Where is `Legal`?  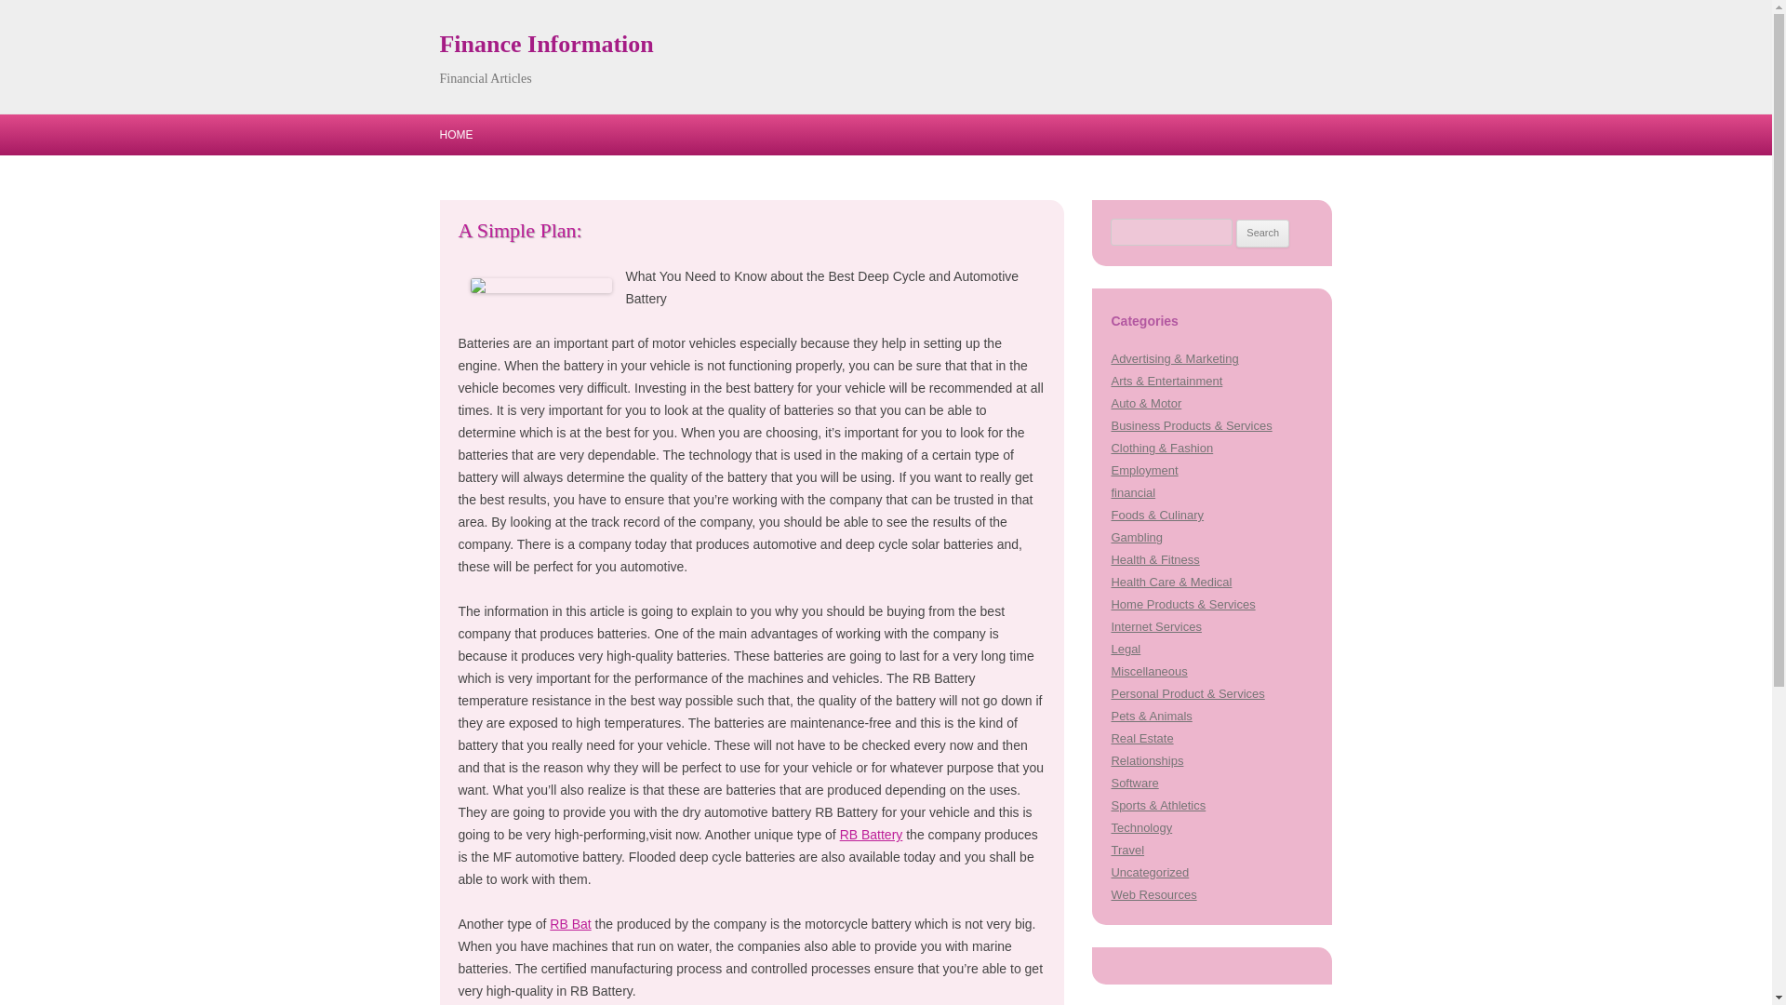
Legal is located at coordinates (1126, 650).